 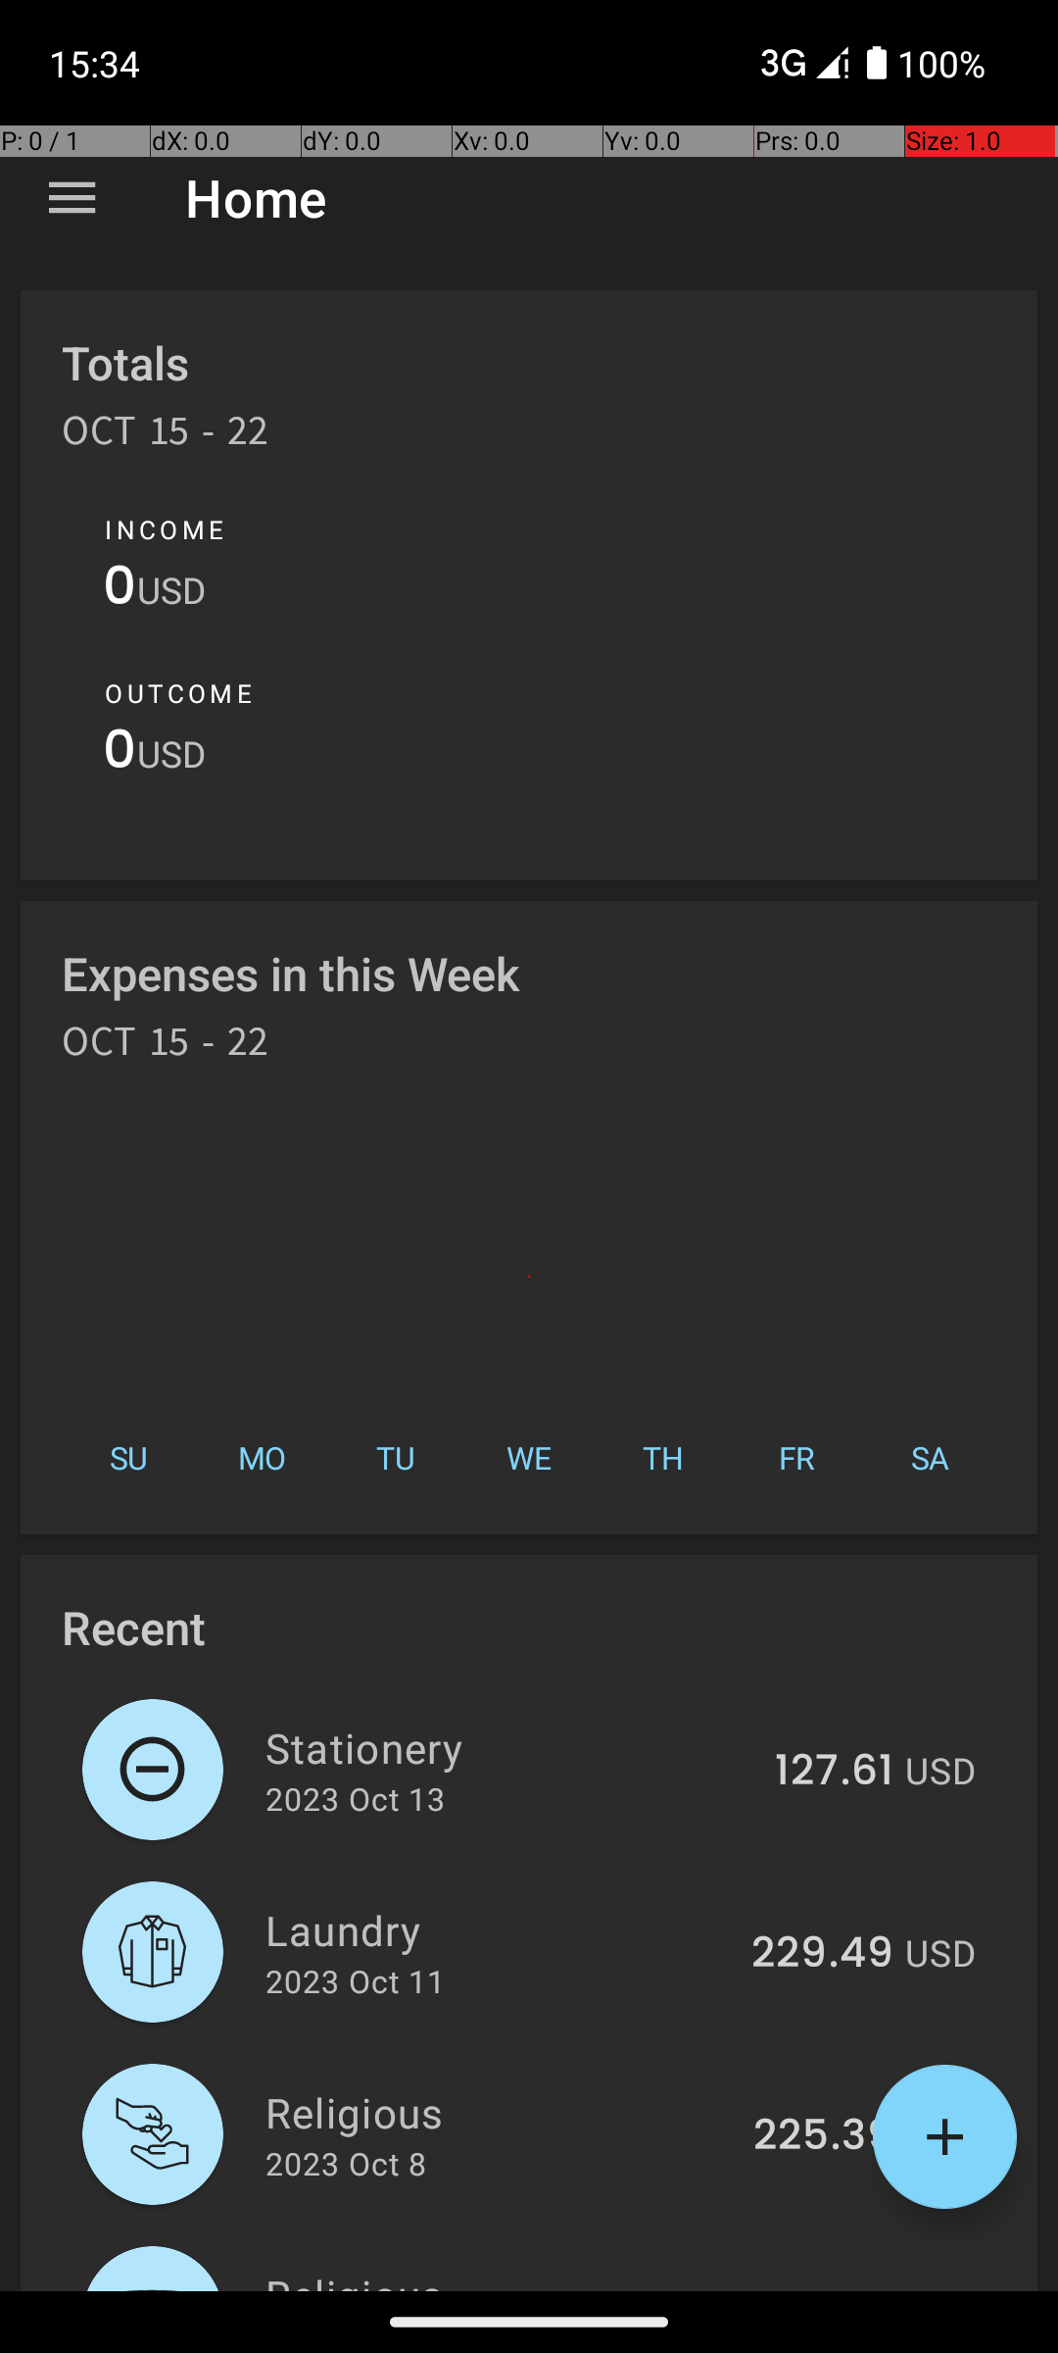 I want to click on 127.61, so click(x=835, y=1772).